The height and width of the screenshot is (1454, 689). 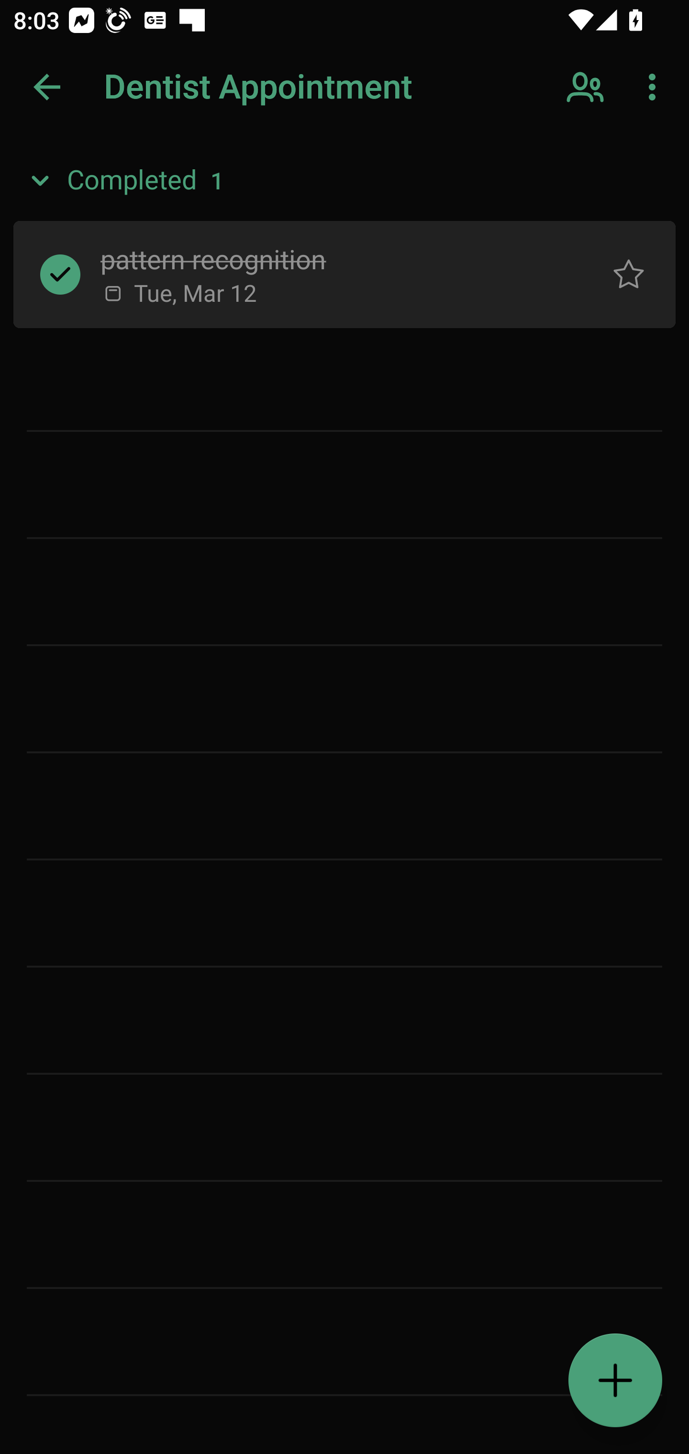 I want to click on Completed task pattern recognition, Button, so click(x=60, y=274).